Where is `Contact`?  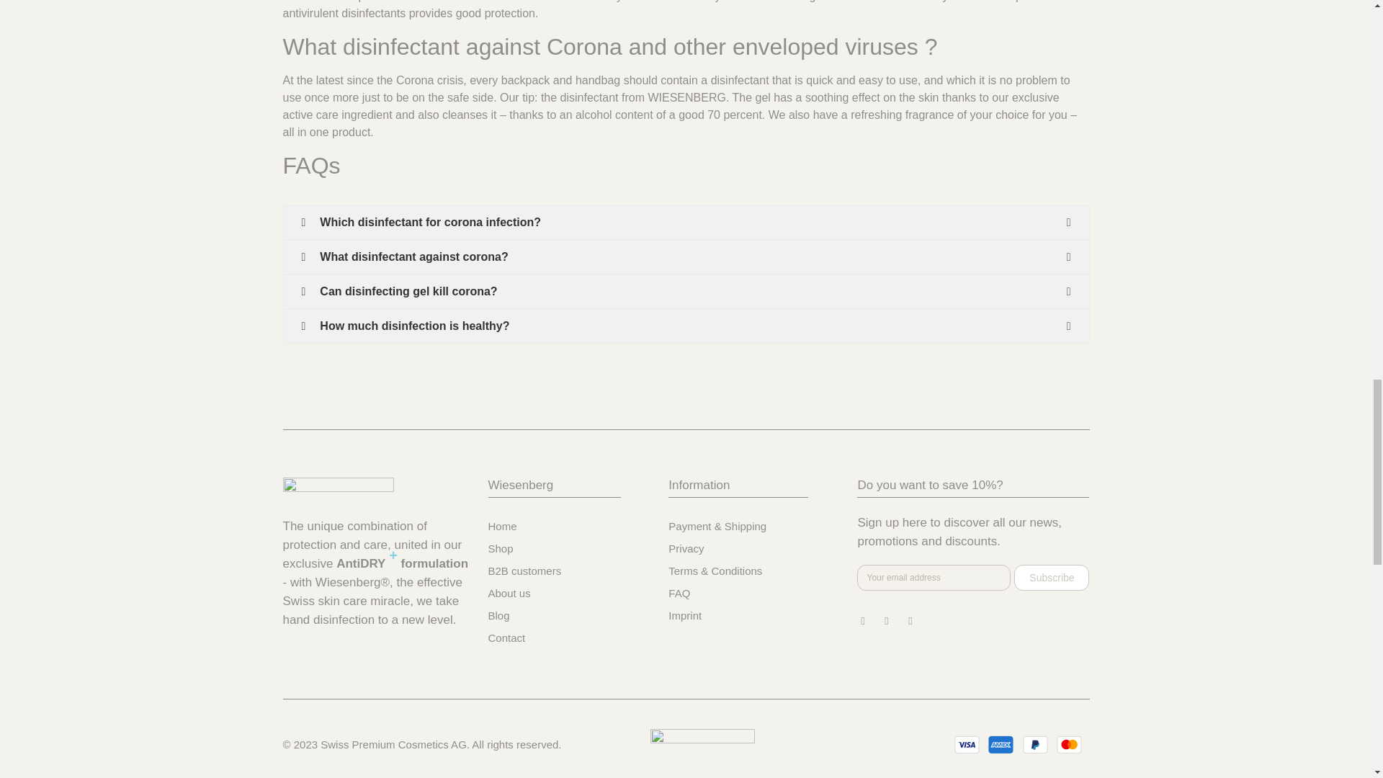
Contact is located at coordinates (570, 638).